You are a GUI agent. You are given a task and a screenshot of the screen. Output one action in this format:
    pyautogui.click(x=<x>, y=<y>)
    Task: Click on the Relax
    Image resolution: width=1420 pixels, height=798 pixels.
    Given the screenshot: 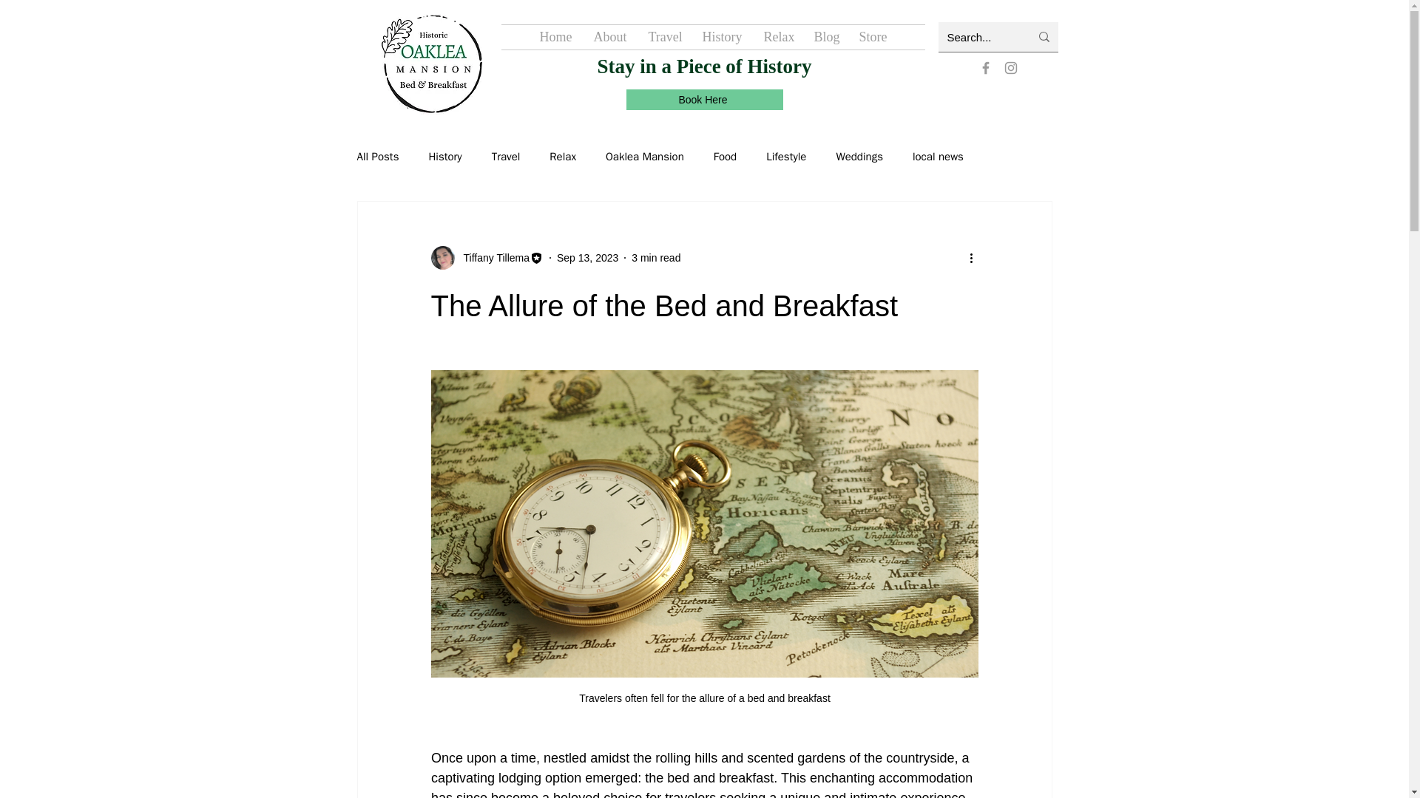 What is the action you would take?
    pyautogui.click(x=563, y=156)
    